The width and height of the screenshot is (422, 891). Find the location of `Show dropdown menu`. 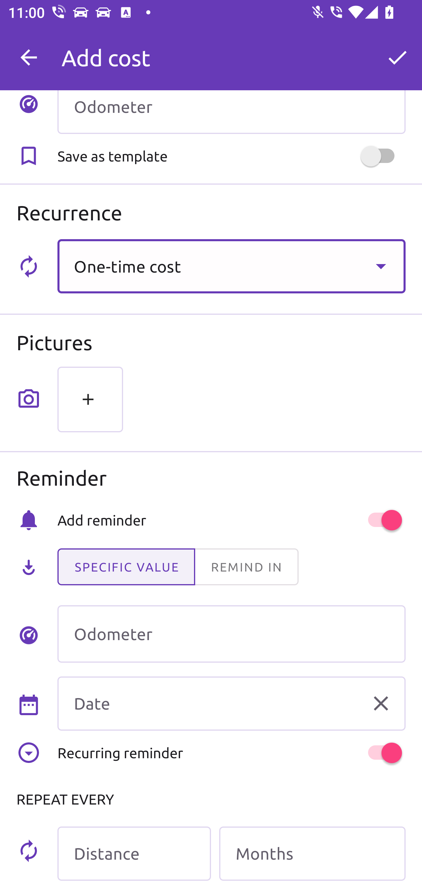

Show dropdown menu is located at coordinates (381, 266).